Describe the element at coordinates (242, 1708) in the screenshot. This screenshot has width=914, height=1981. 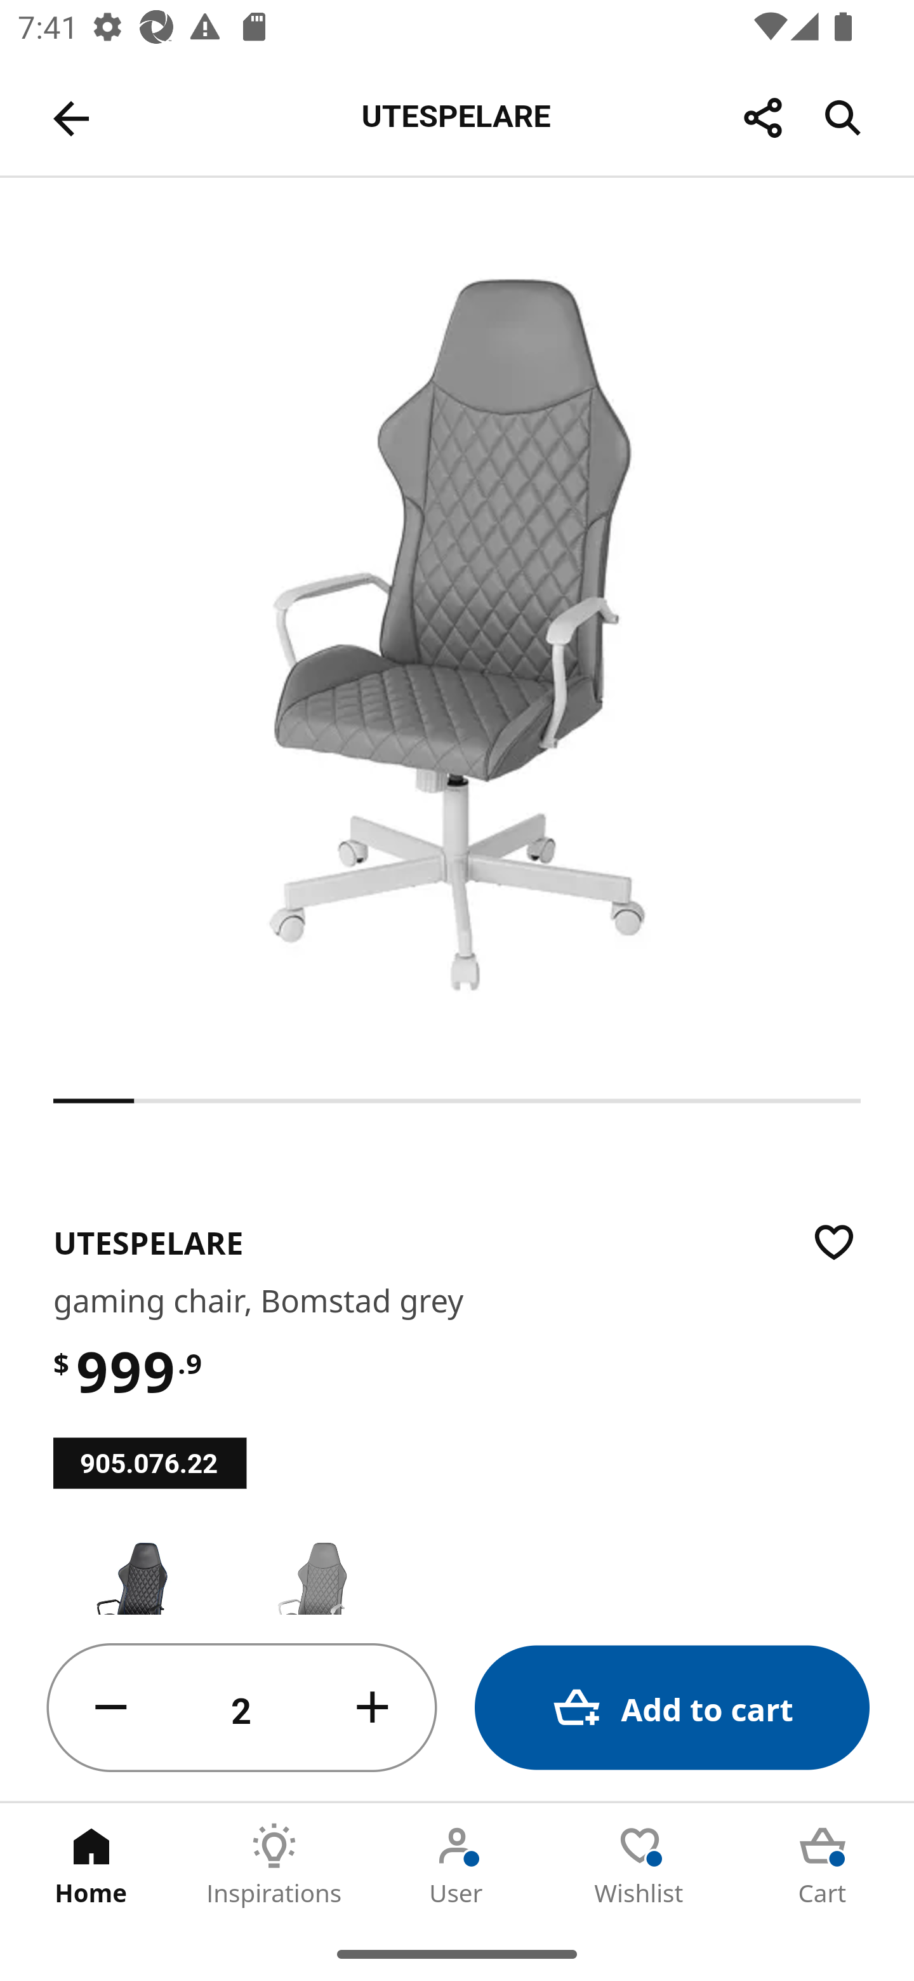
I see `2` at that location.